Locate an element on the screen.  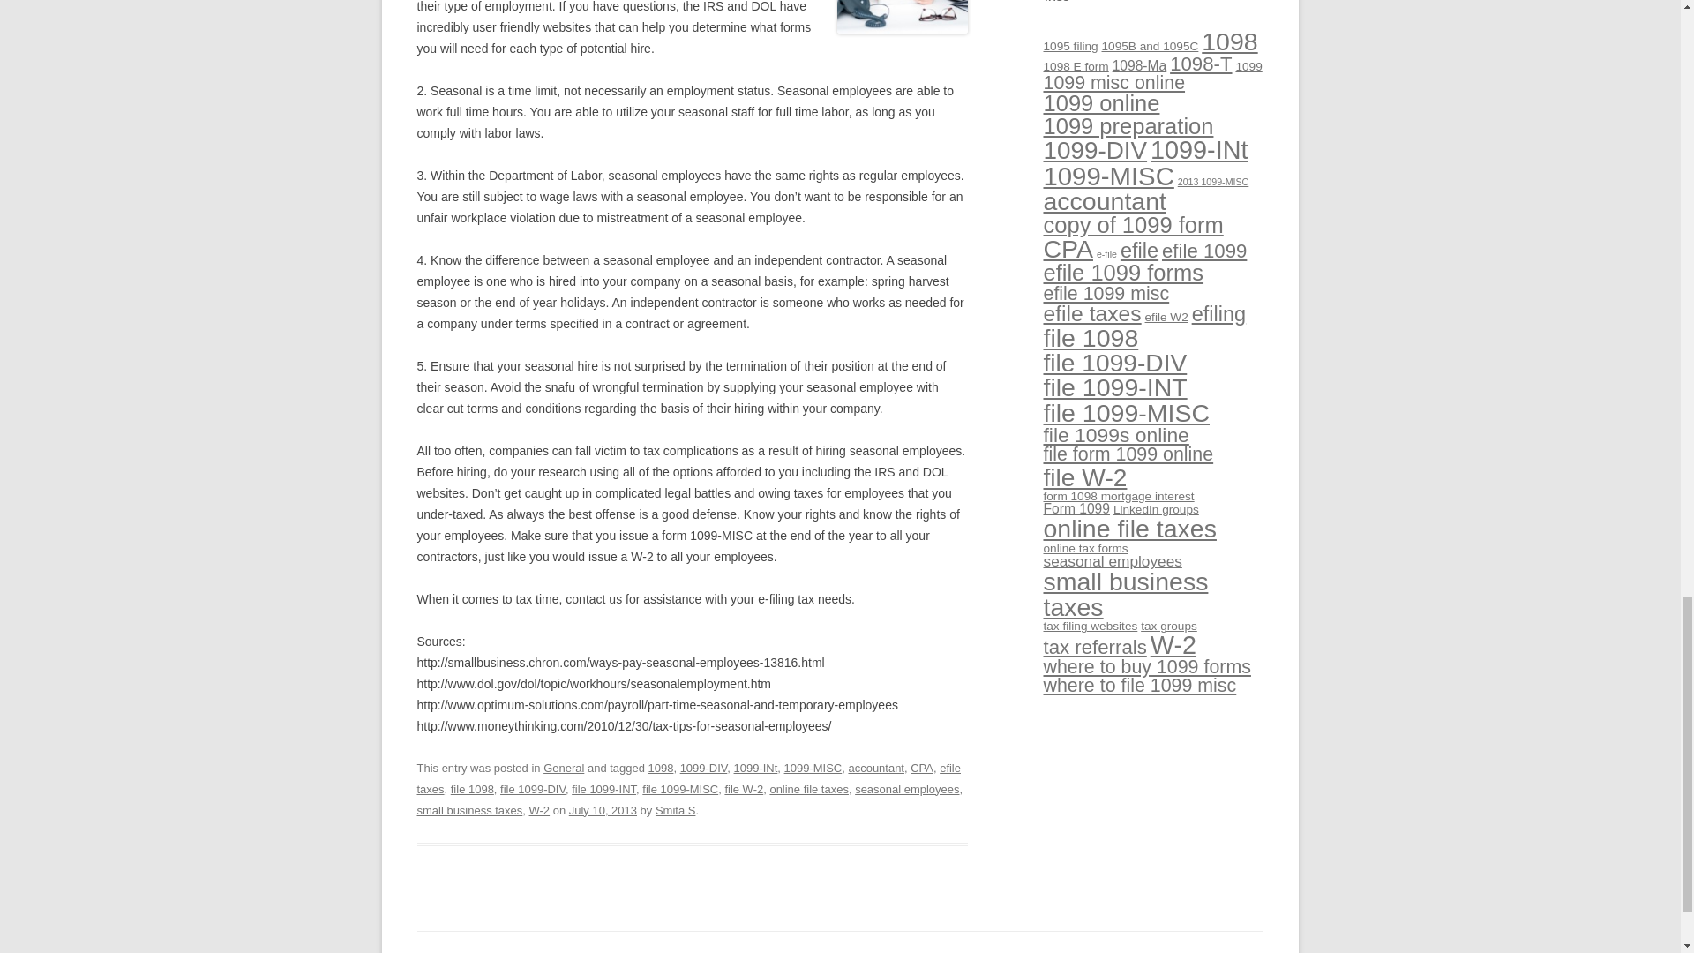
file 1099-INT is located at coordinates (603, 789).